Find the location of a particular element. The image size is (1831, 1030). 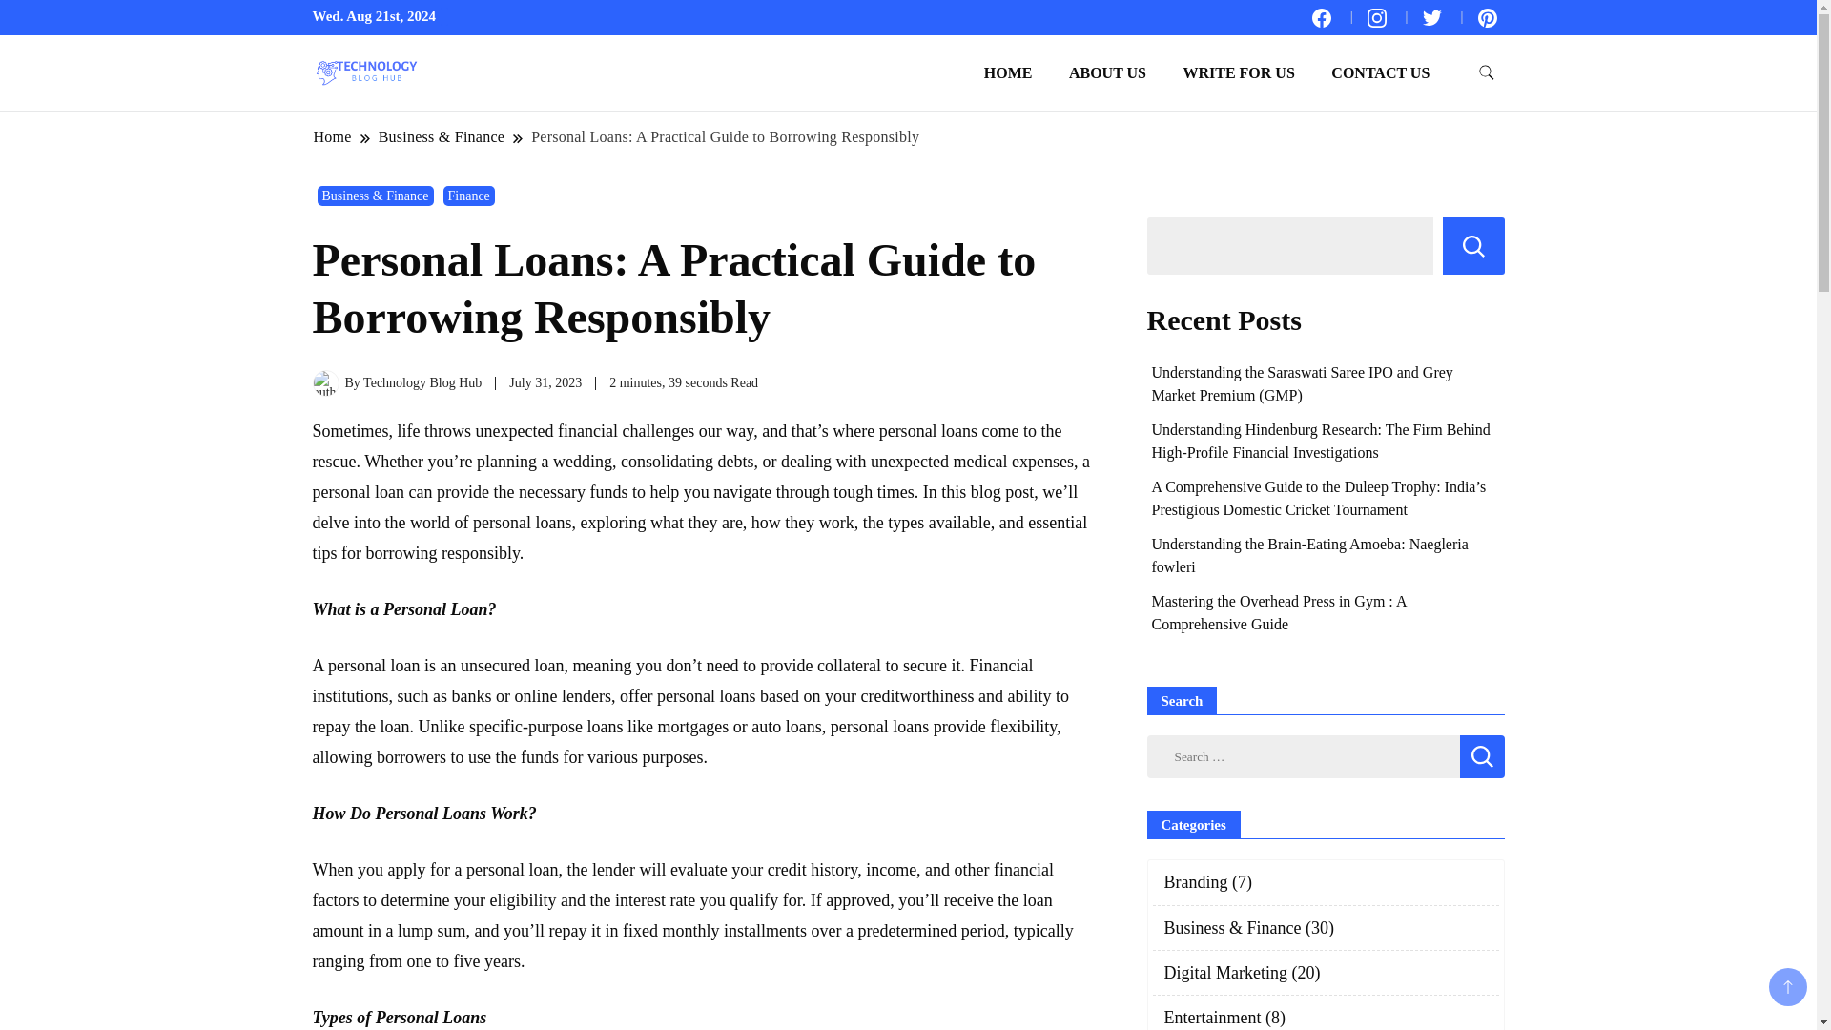

Finance is located at coordinates (468, 196).